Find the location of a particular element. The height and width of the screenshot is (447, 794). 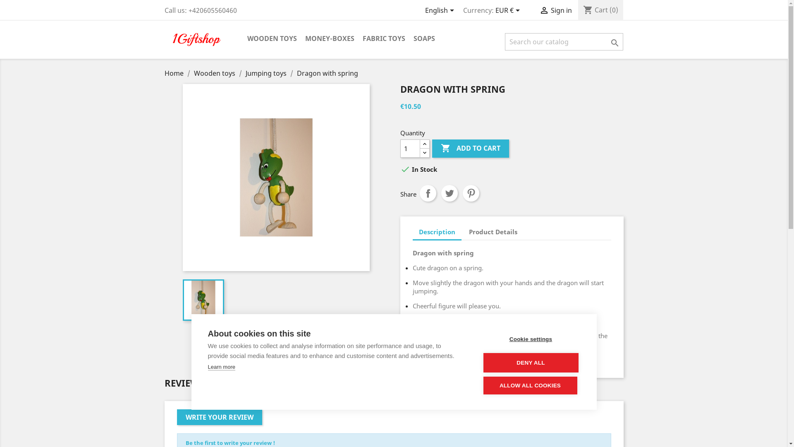

DENY ALL is located at coordinates (531, 363).